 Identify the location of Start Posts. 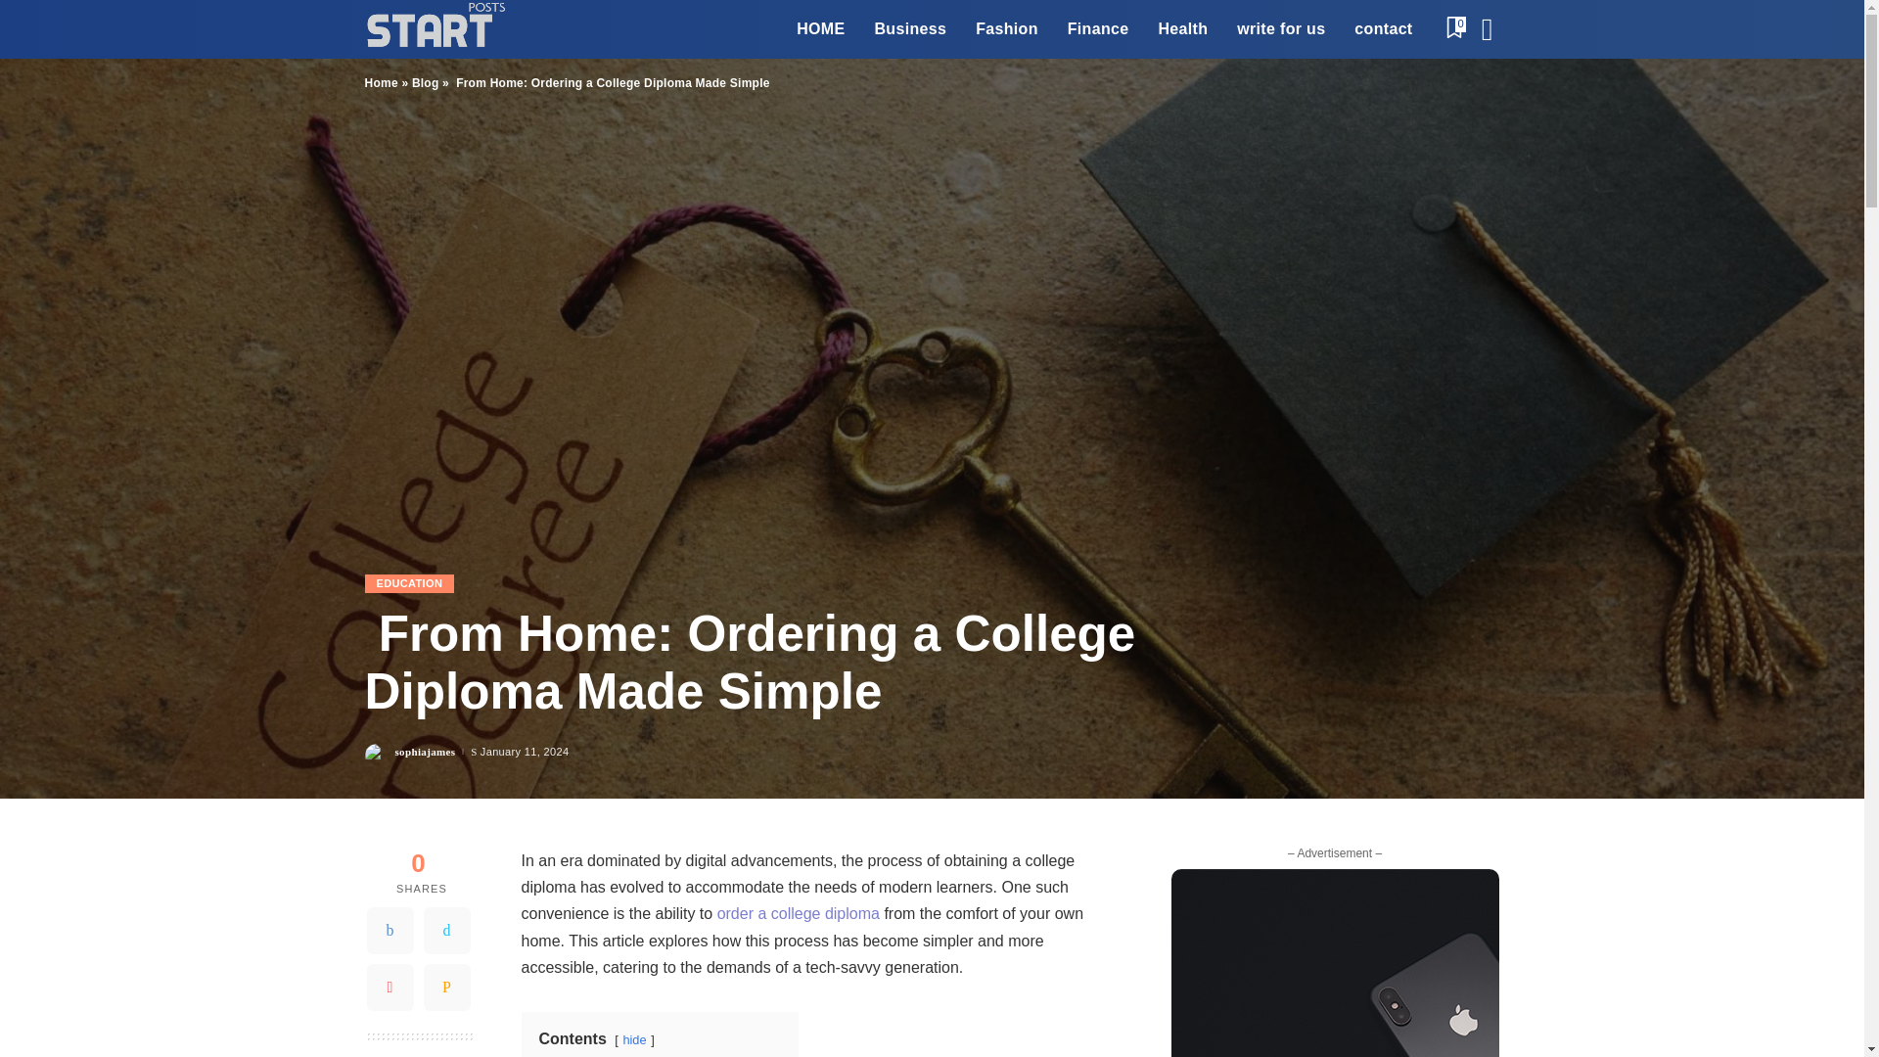
(434, 29).